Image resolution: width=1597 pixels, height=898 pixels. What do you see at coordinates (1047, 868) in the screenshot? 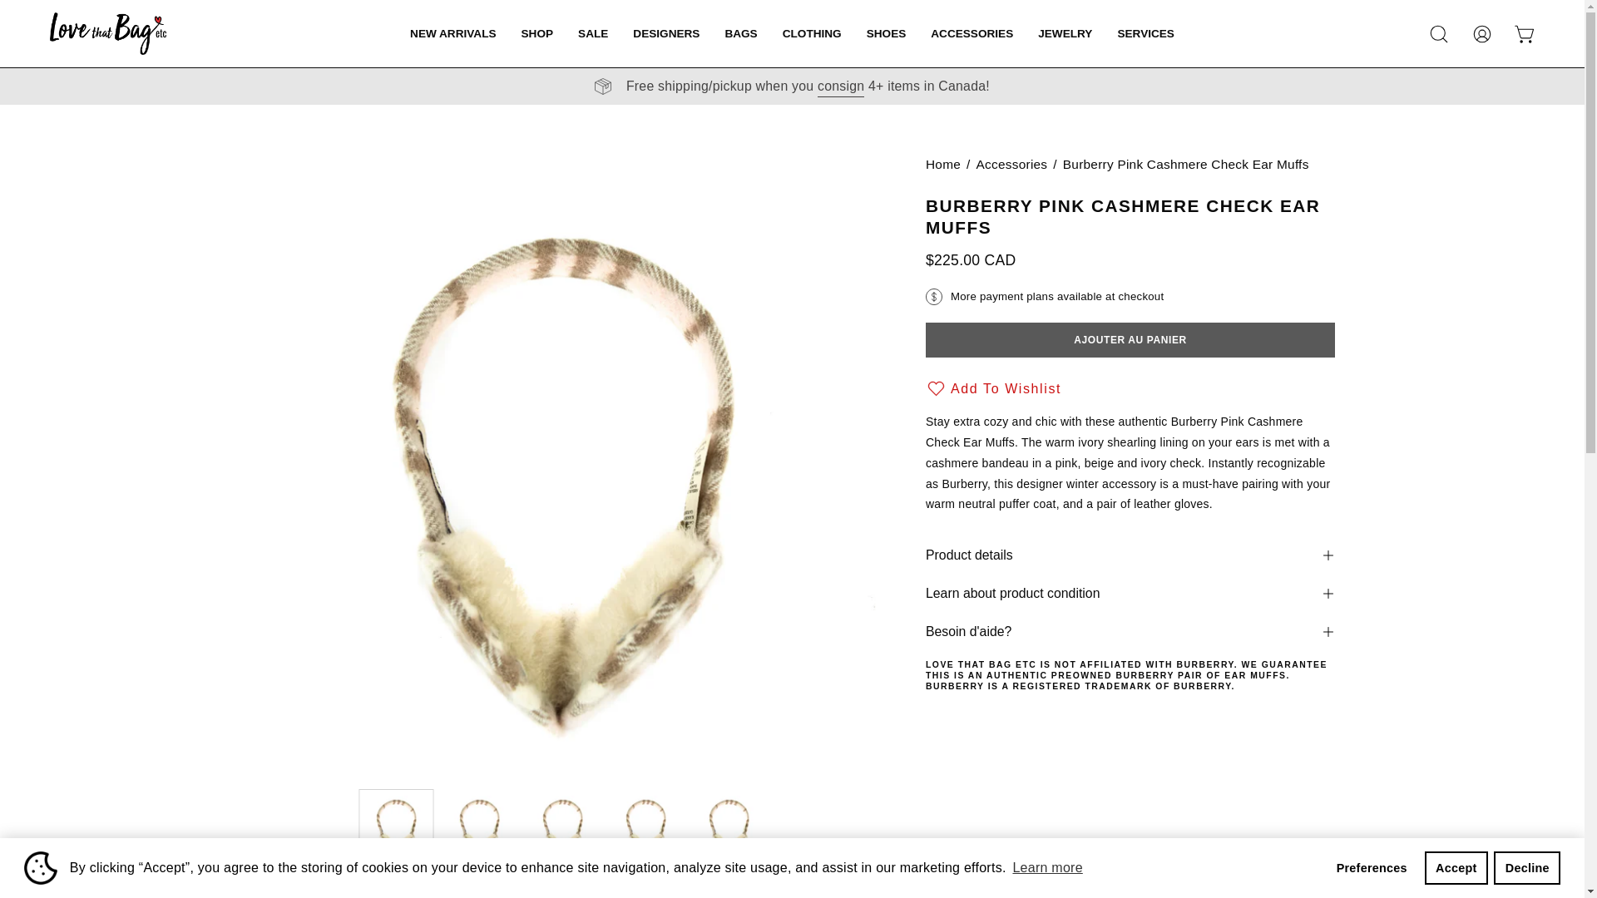
I see `Learn more` at bounding box center [1047, 868].